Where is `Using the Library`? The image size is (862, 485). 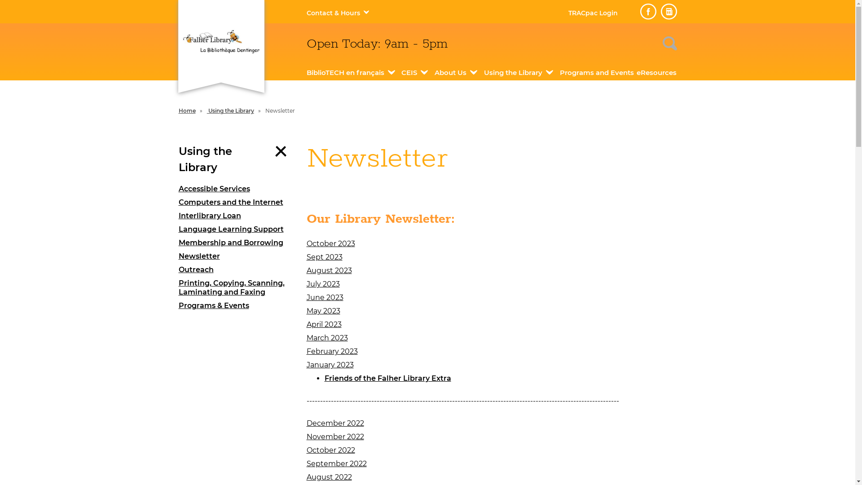 Using the Library is located at coordinates (513, 73).